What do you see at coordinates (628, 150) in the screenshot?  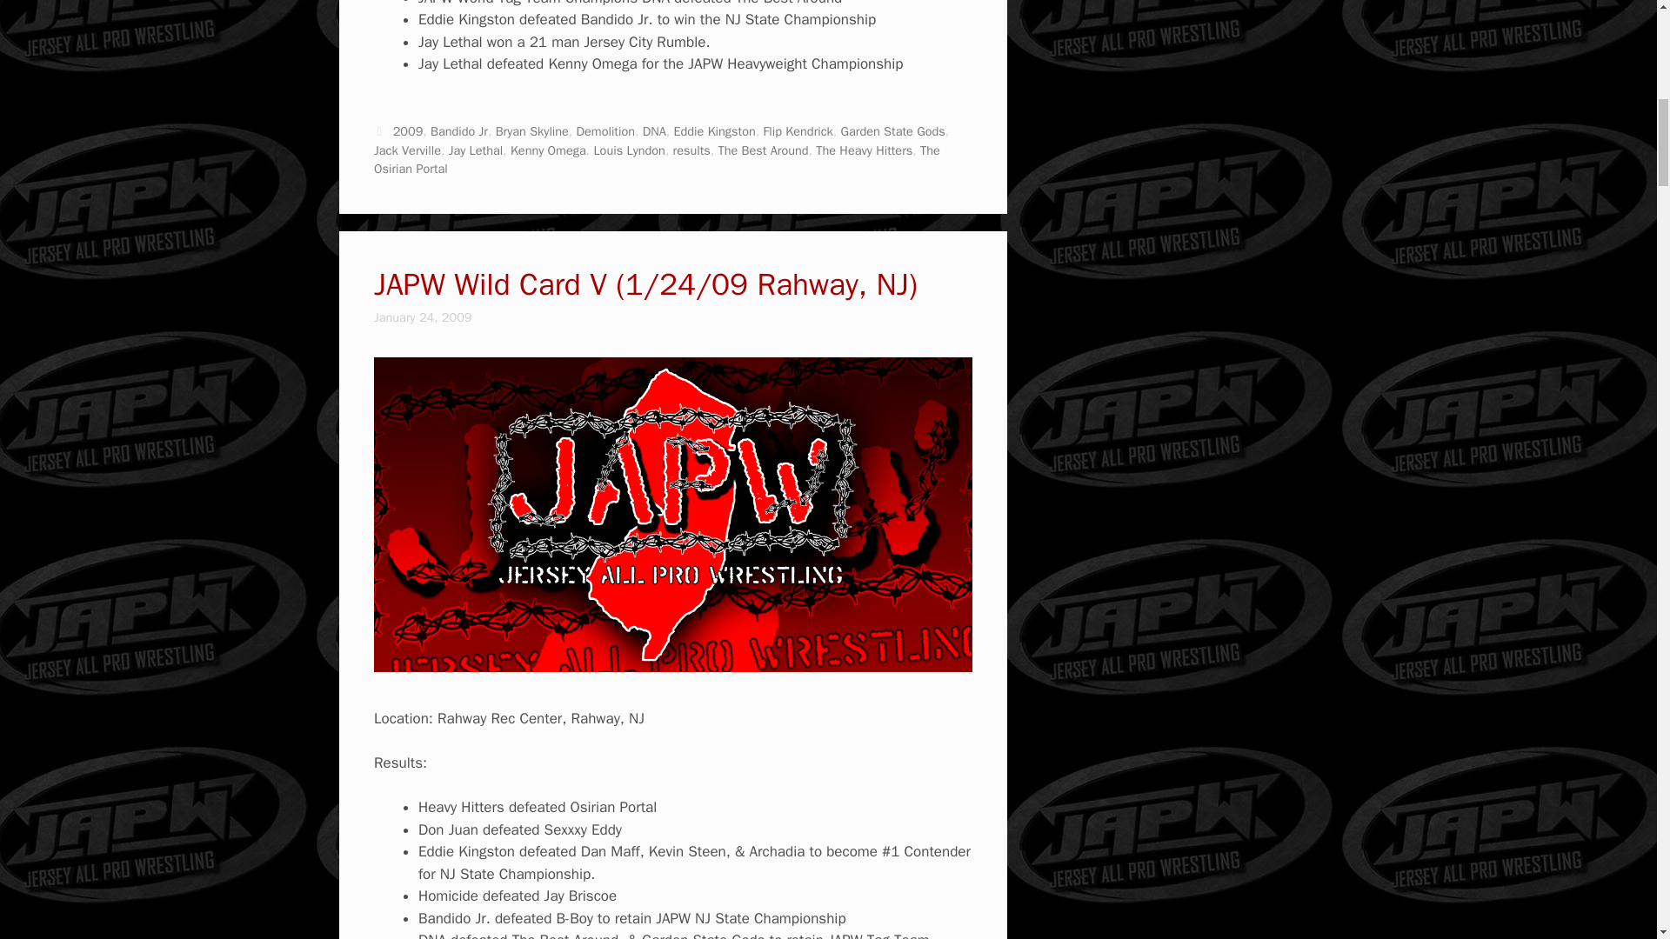 I see `Louis Lyndon` at bounding box center [628, 150].